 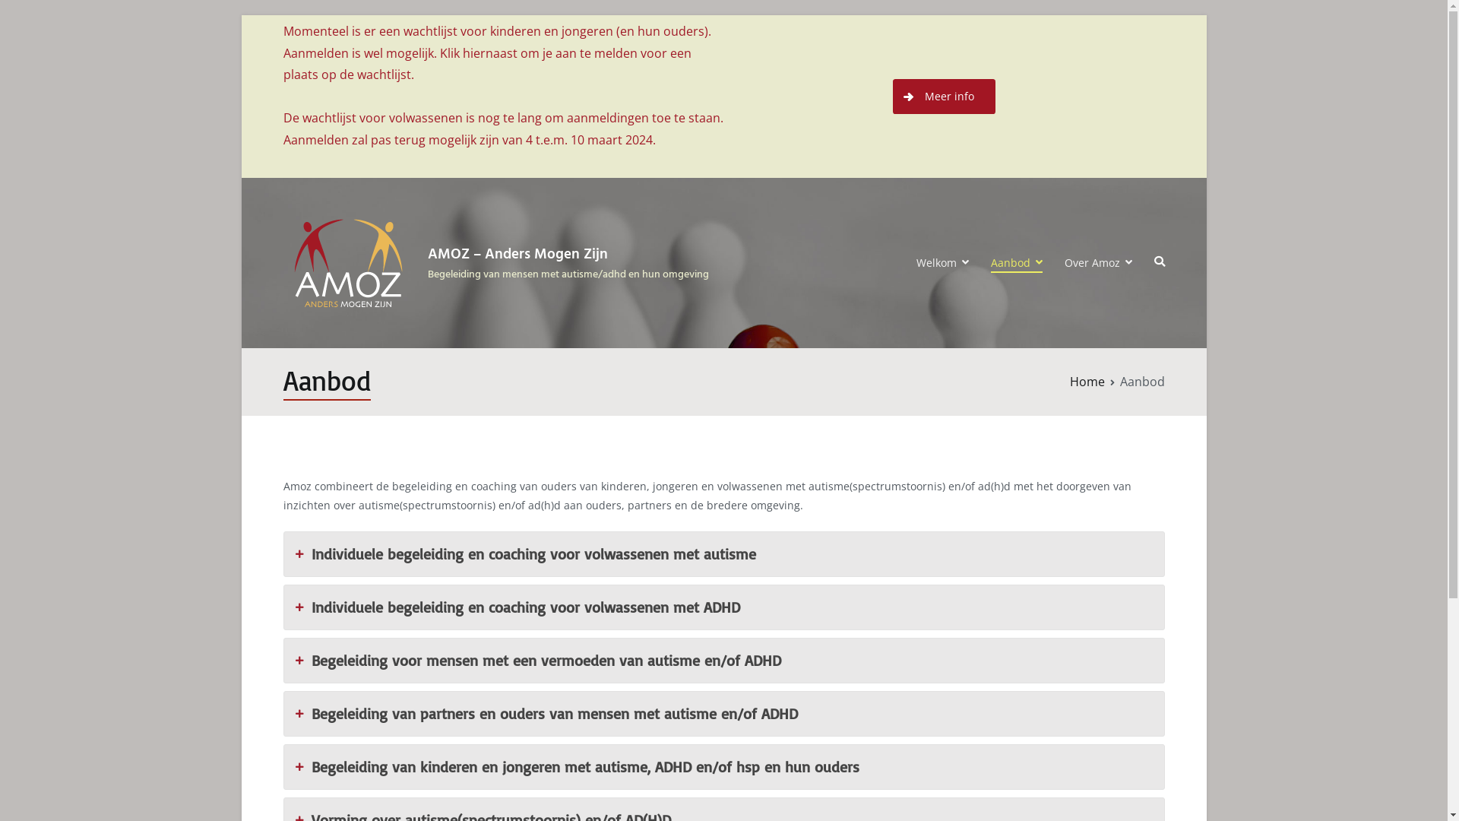 What do you see at coordinates (945, 96) in the screenshot?
I see `Meer info` at bounding box center [945, 96].